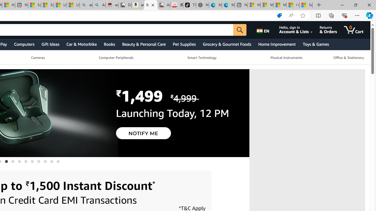 This screenshot has height=211, width=376. I want to click on Microsoft Start, so click(280, 5).